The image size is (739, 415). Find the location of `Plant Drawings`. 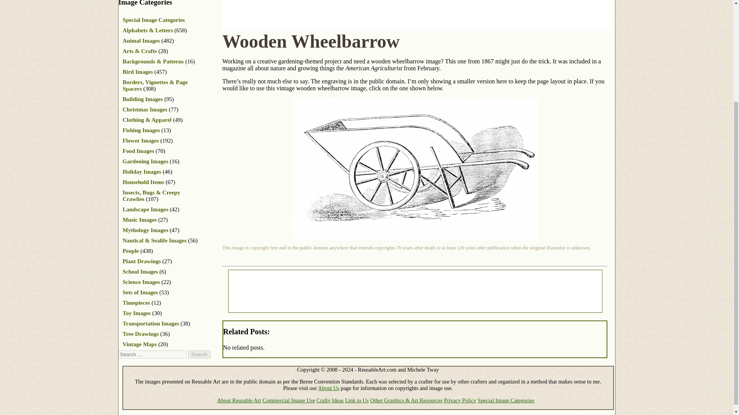

Plant Drawings is located at coordinates (142, 261).